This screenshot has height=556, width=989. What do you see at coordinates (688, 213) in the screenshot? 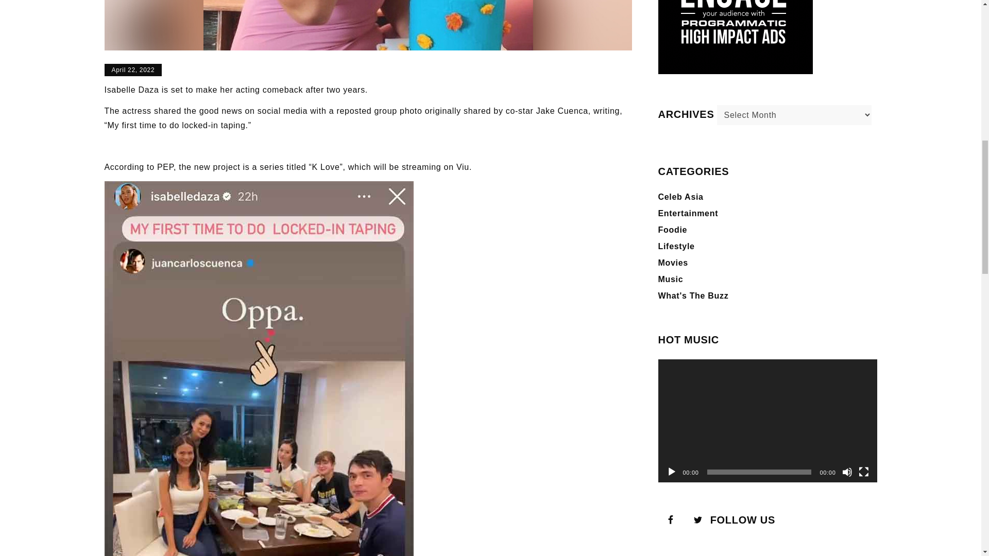
I see `Entertainment` at bounding box center [688, 213].